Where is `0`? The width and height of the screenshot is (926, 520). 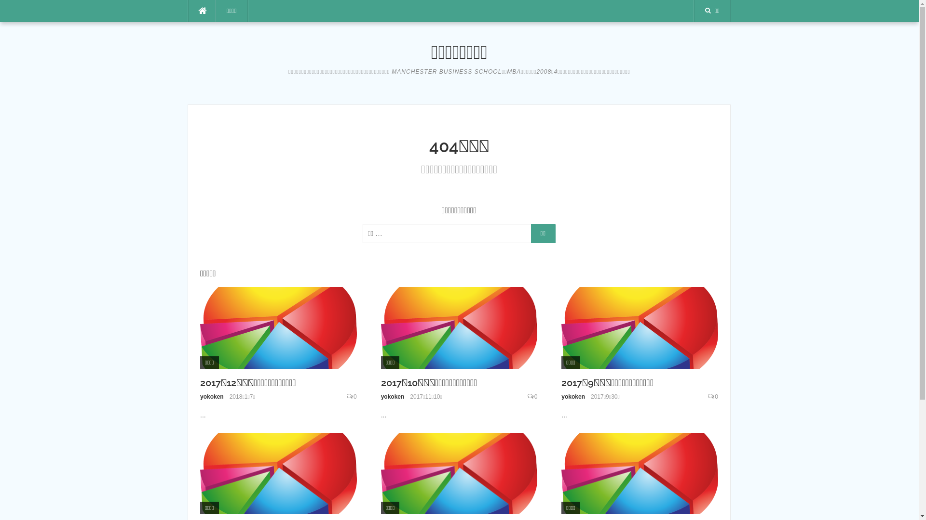 0 is located at coordinates (536, 397).